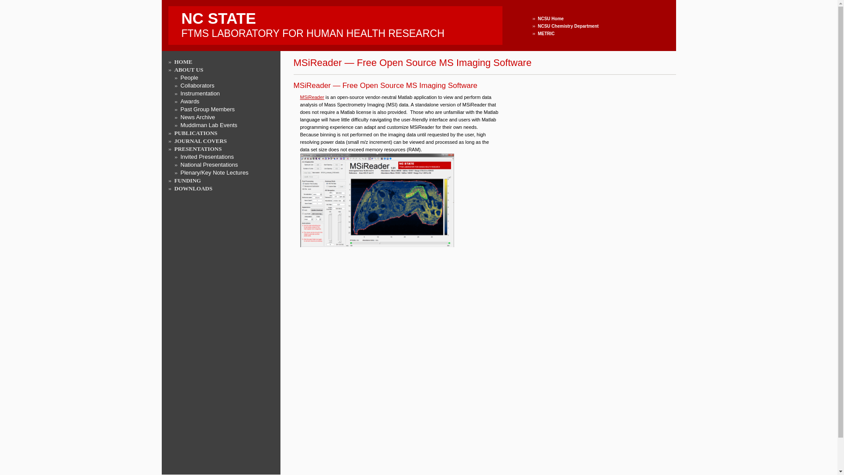  What do you see at coordinates (189, 77) in the screenshot?
I see `People` at bounding box center [189, 77].